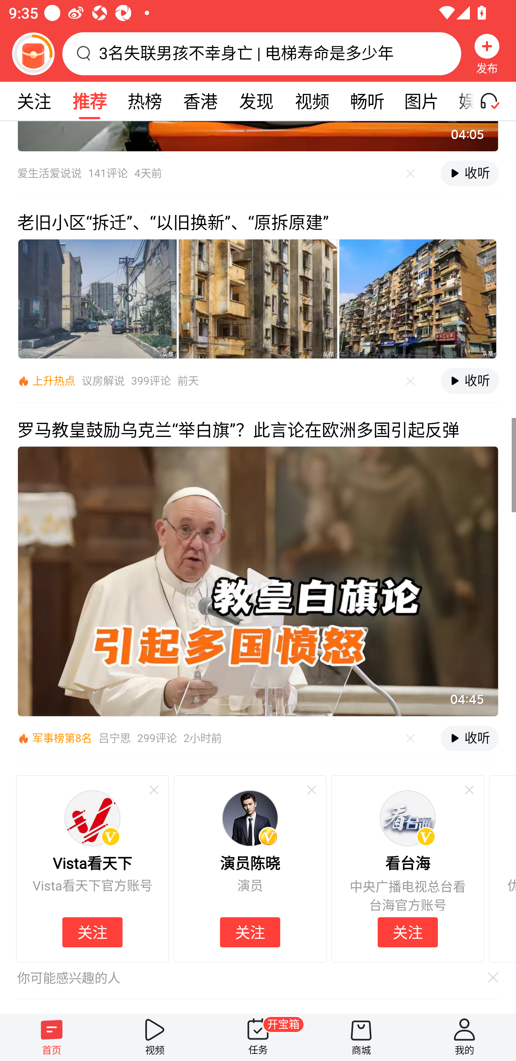 The height and width of the screenshot is (1061, 516). What do you see at coordinates (144, 101) in the screenshot?
I see `热榜` at bounding box center [144, 101].